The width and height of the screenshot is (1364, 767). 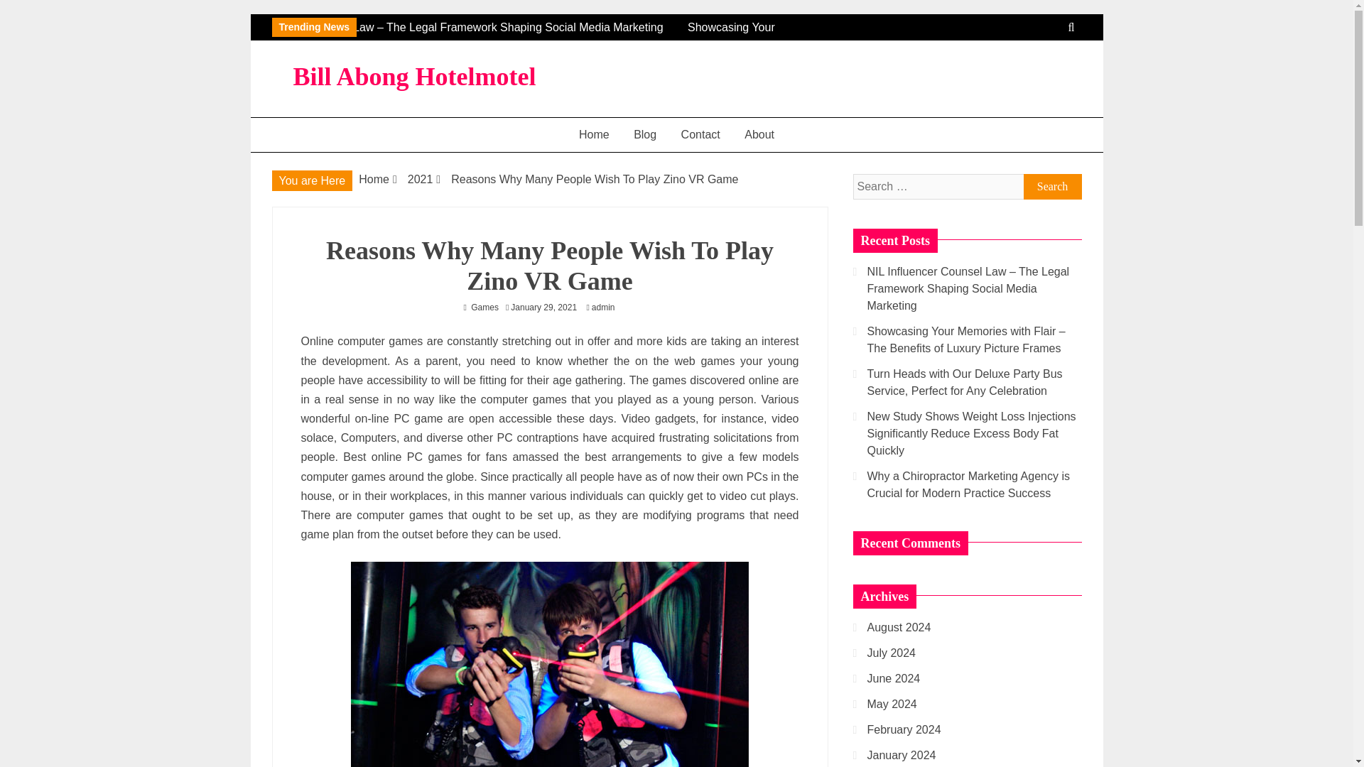 I want to click on admin, so click(x=607, y=307).